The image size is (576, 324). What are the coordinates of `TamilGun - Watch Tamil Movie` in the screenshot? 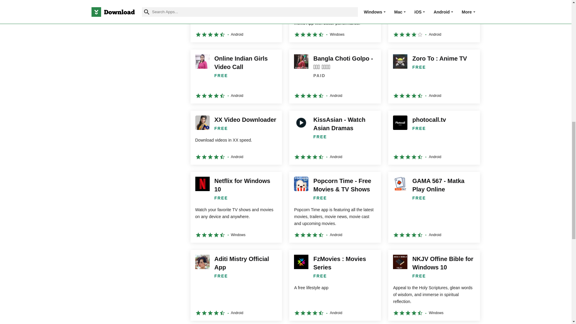 It's located at (236, 21).